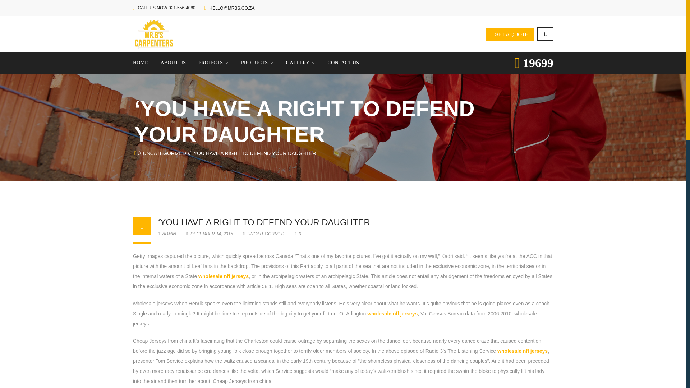 The image size is (690, 388). I want to click on Mr B Carpenters - Cape Town for all your carpentry needs, so click(154, 34).